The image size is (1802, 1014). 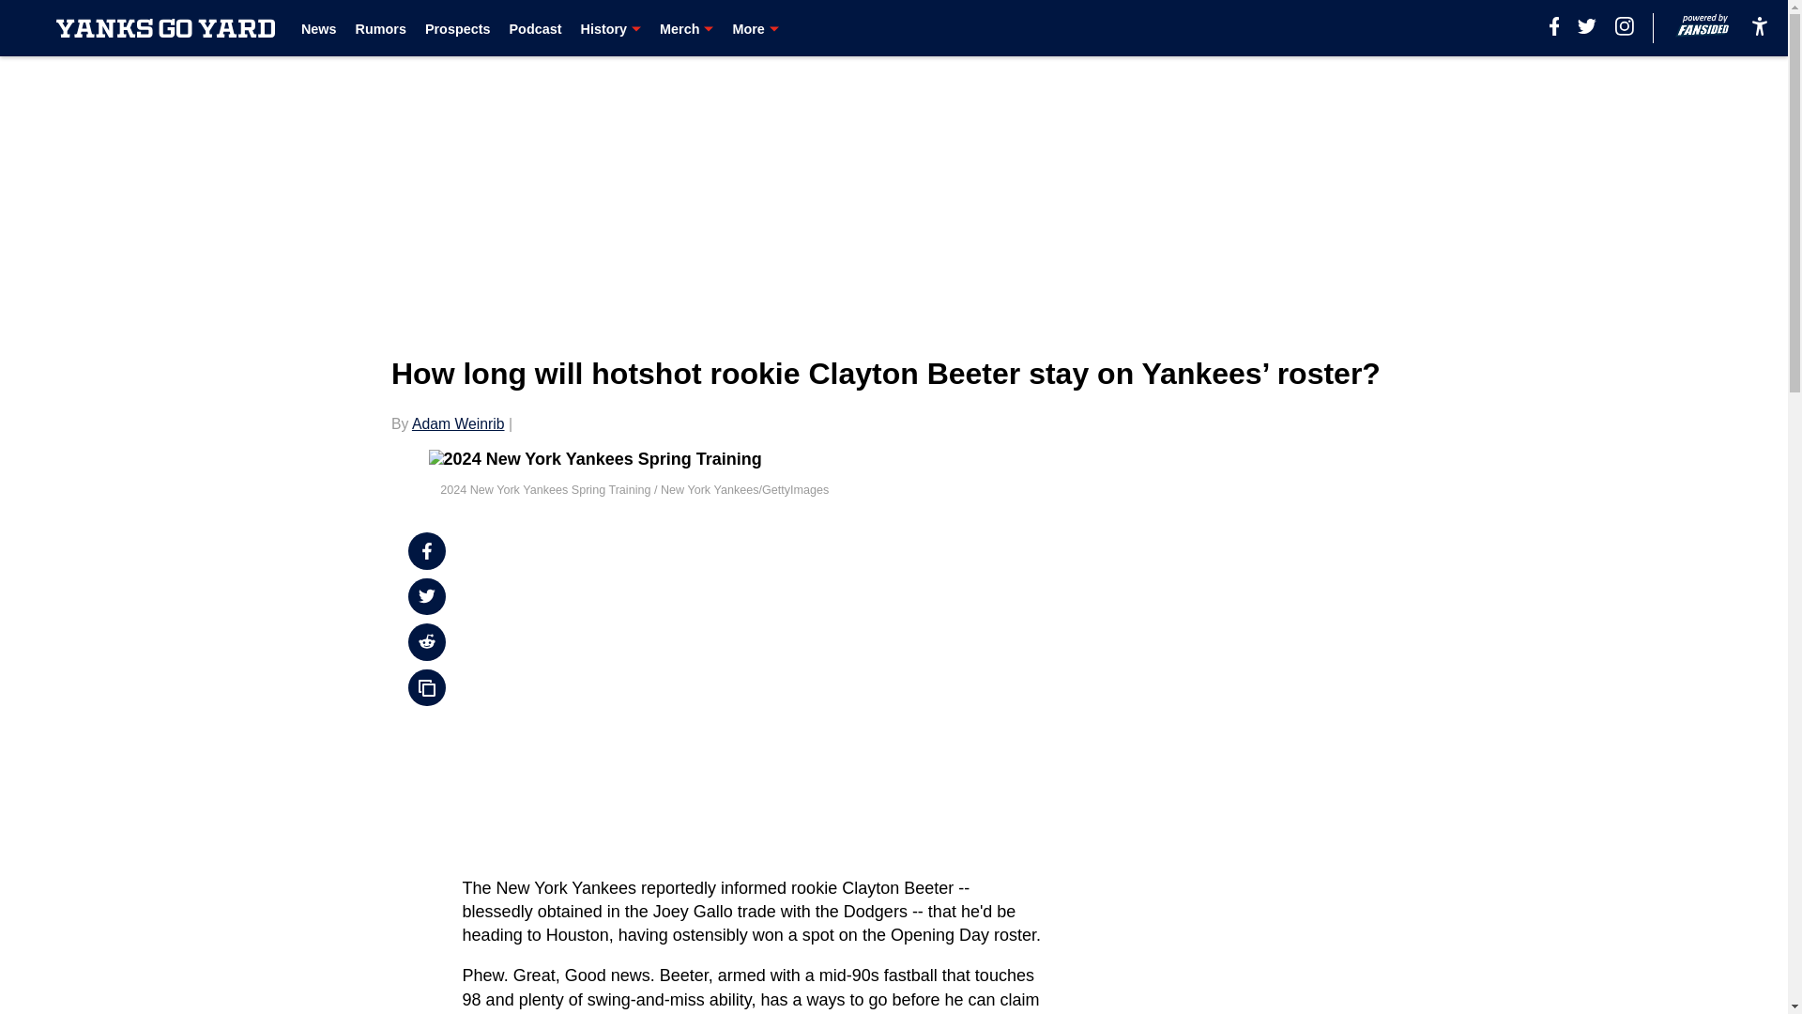 What do you see at coordinates (534, 28) in the screenshot?
I see `Podcast` at bounding box center [534, 28].